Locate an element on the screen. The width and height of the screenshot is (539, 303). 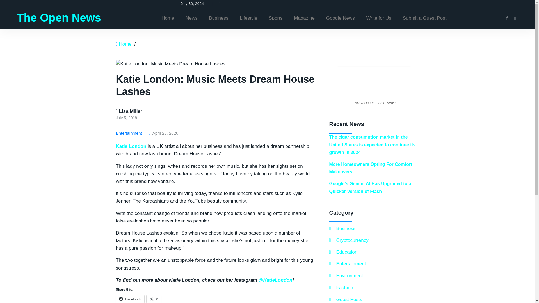
Google News is located at coordinates (341, 18).